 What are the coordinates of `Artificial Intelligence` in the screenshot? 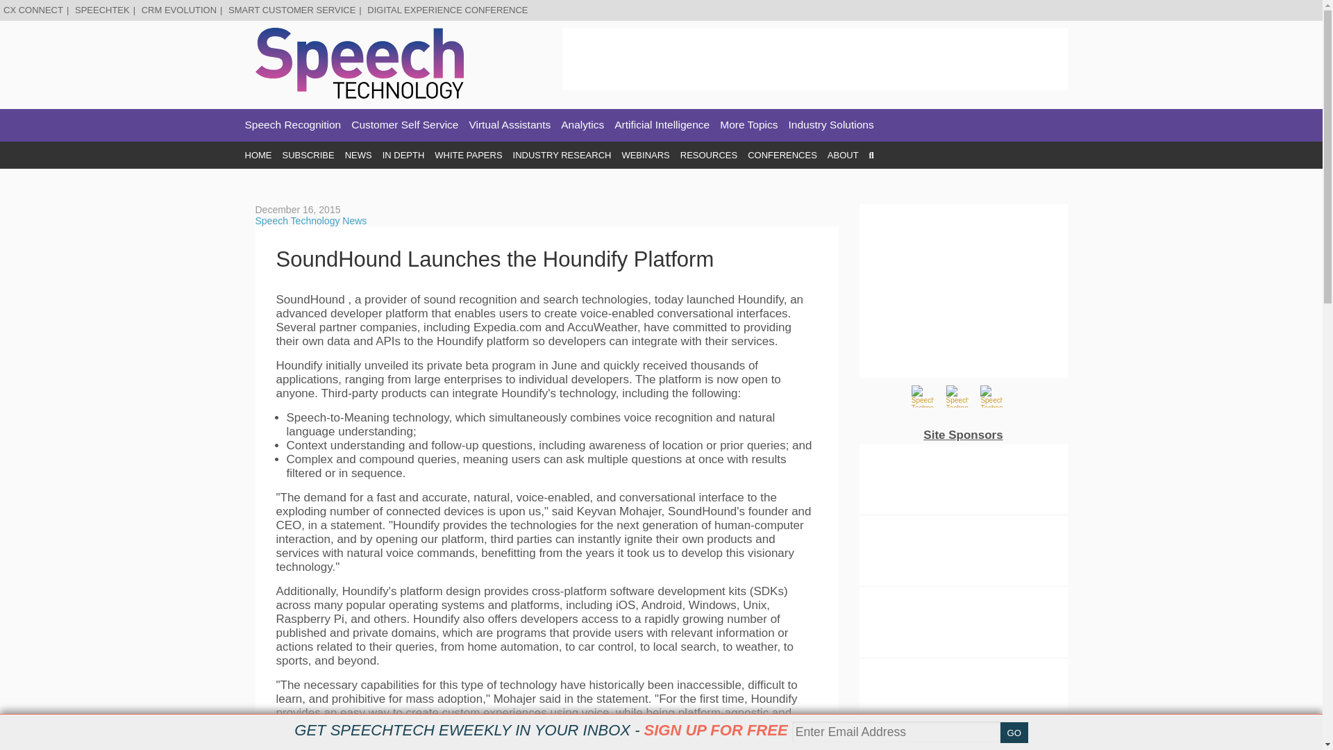 It's located at (662, 125).